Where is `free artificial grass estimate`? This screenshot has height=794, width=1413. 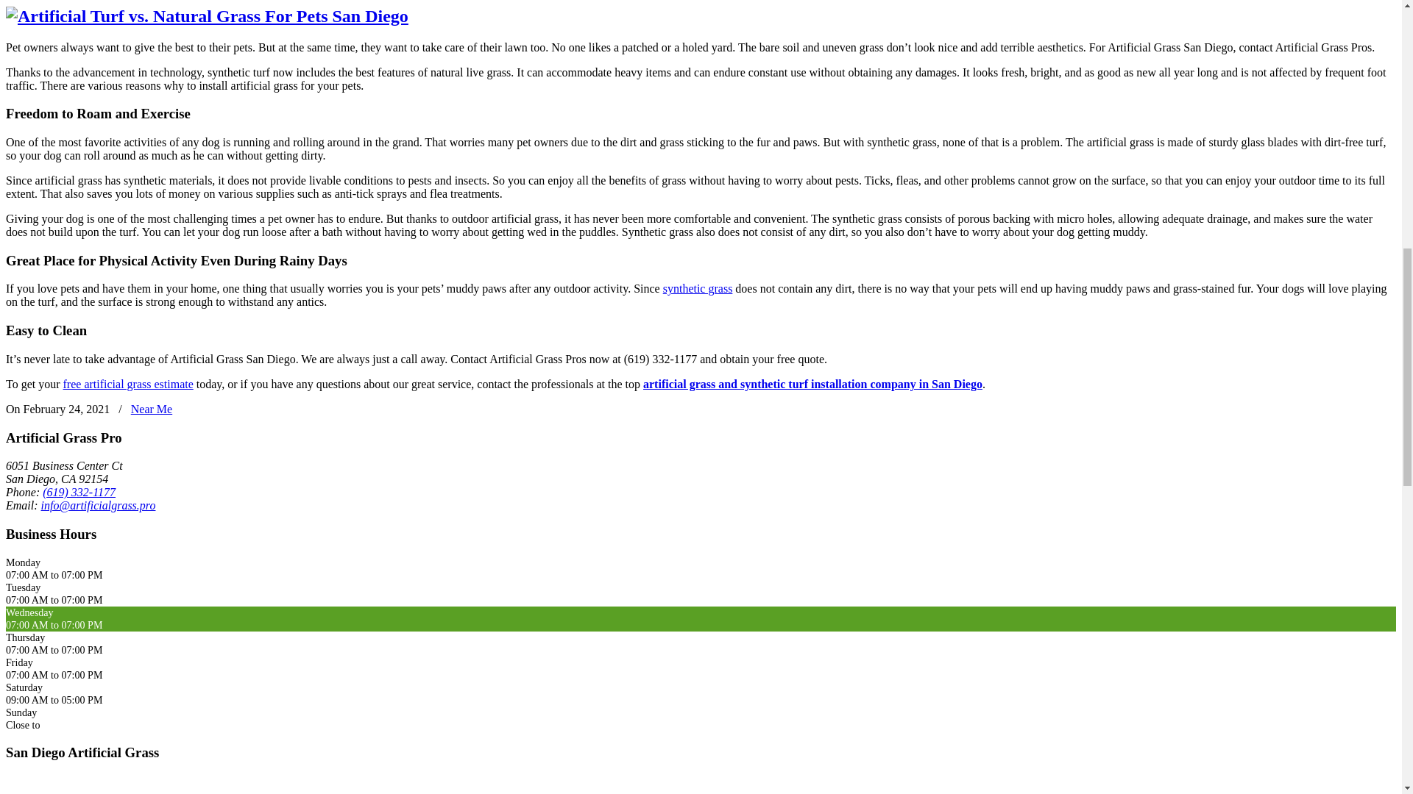 free artificial grass estimate is located at coordinates (128, 384).